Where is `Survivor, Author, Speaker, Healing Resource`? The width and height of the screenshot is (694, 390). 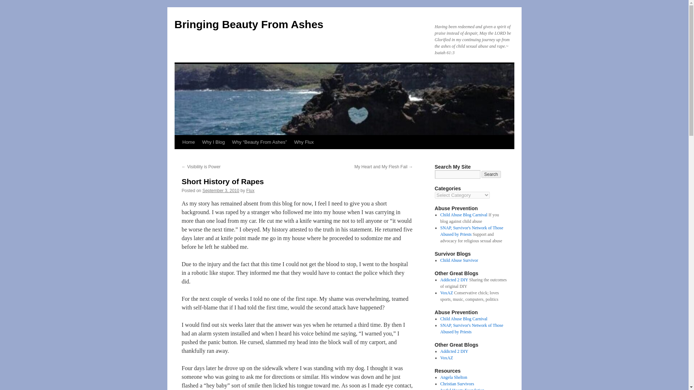 Survivor, Author, Speaker, Healing Resource is located at coordinates (453, 377).